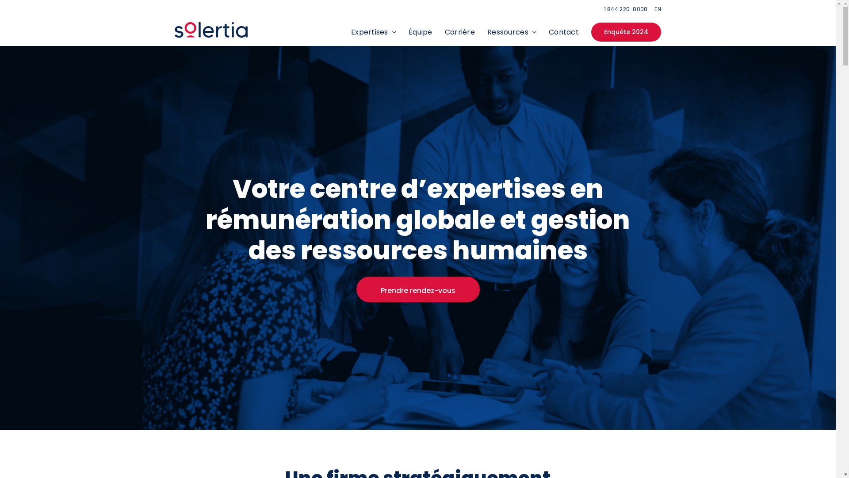 This screenshot has width=849, height=478. I want to click on Ressources, so click(512, 32).